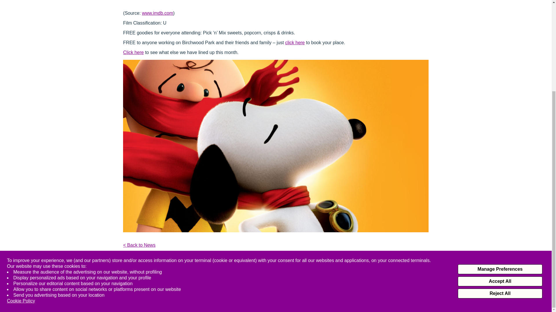  Describe the element at coordinates (157, 13) in the screenshot. I see `www.imdb.com` at that location.